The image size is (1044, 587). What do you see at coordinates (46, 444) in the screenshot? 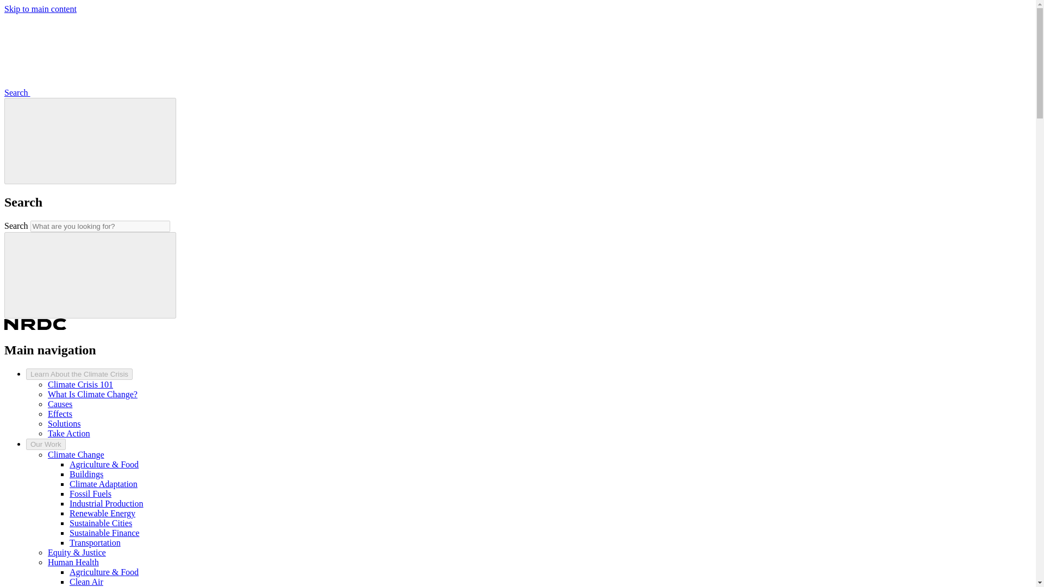
I see `Our Work` at bounding box center [46, 444].